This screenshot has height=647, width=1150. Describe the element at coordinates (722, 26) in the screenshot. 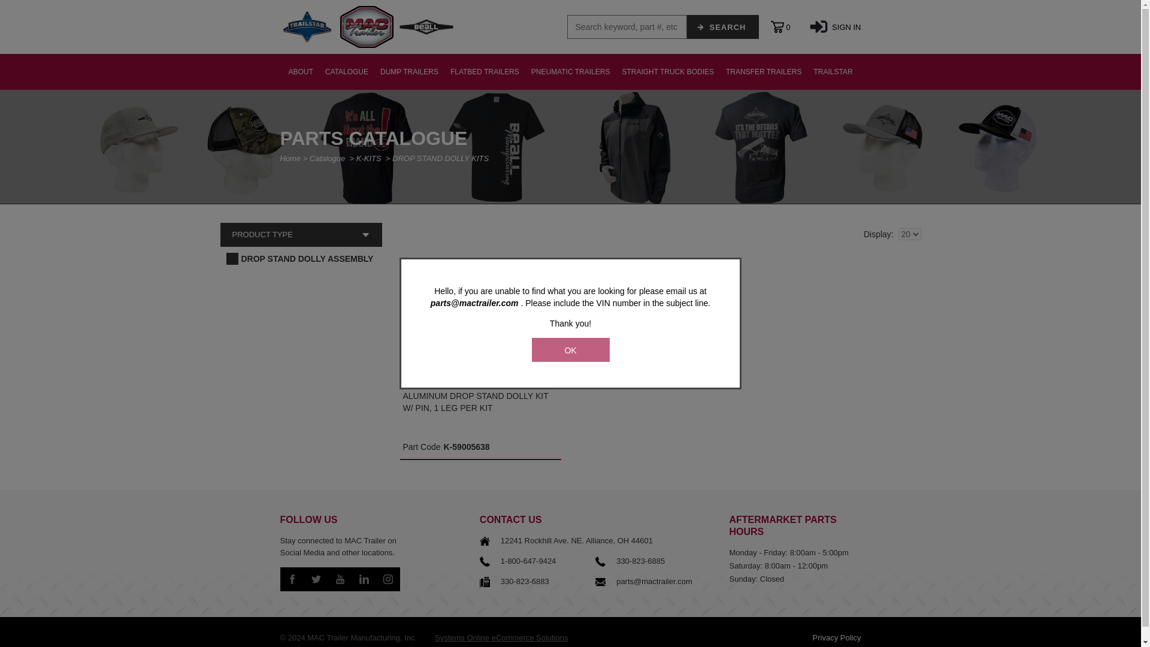

I see `SEARCH` at that location.